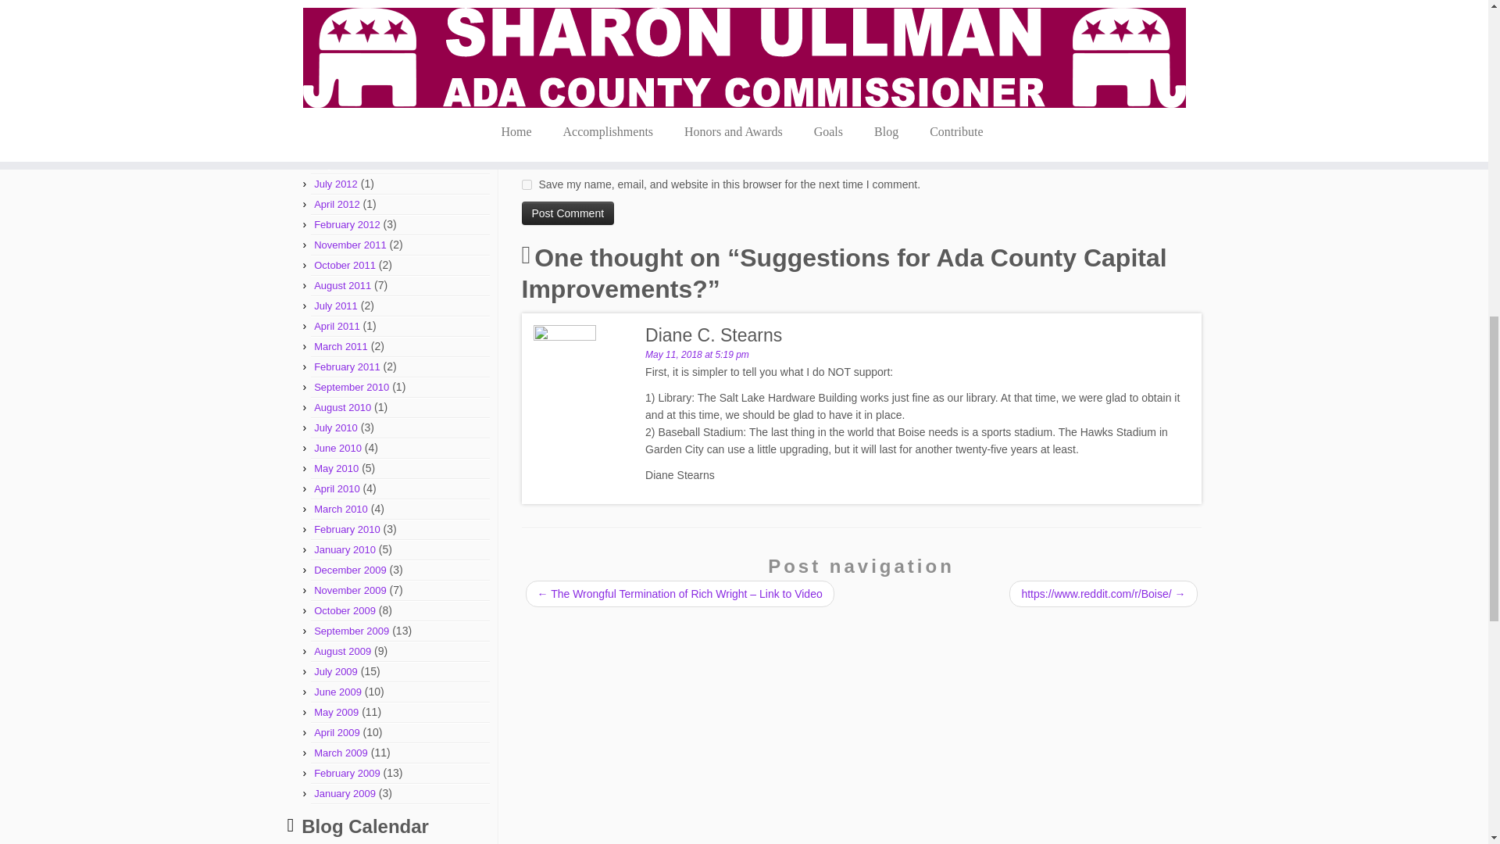 The width and height of the screenshot is (1500, 844). Describe the element at coordinates (347, 103) in the screenshot. I see `February 2016` at that location.